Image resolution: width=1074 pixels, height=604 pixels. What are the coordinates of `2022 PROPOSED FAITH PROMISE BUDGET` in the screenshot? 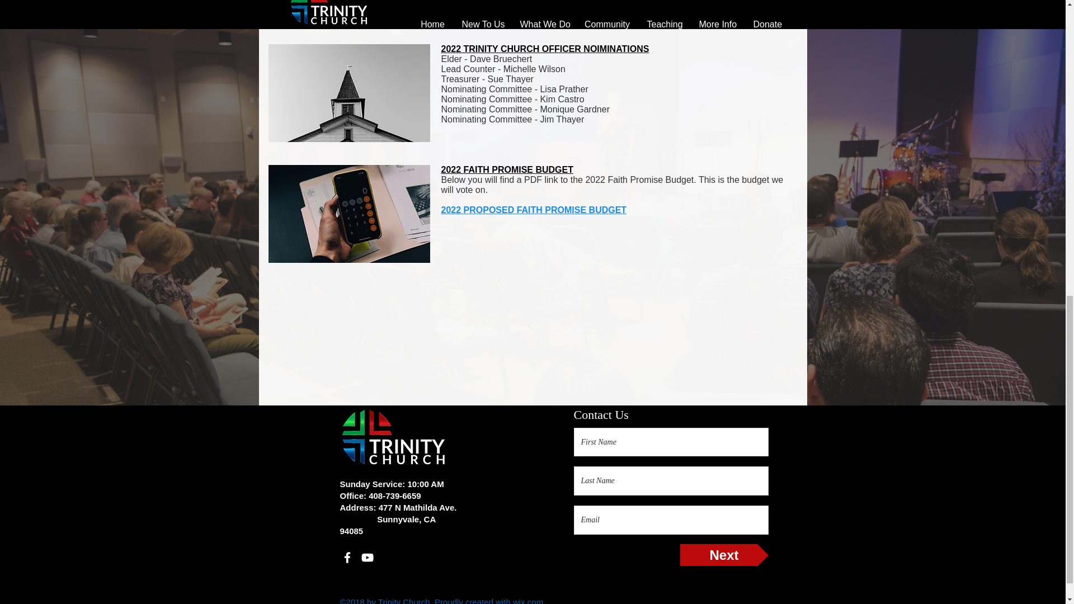 It's located at (533, 210).